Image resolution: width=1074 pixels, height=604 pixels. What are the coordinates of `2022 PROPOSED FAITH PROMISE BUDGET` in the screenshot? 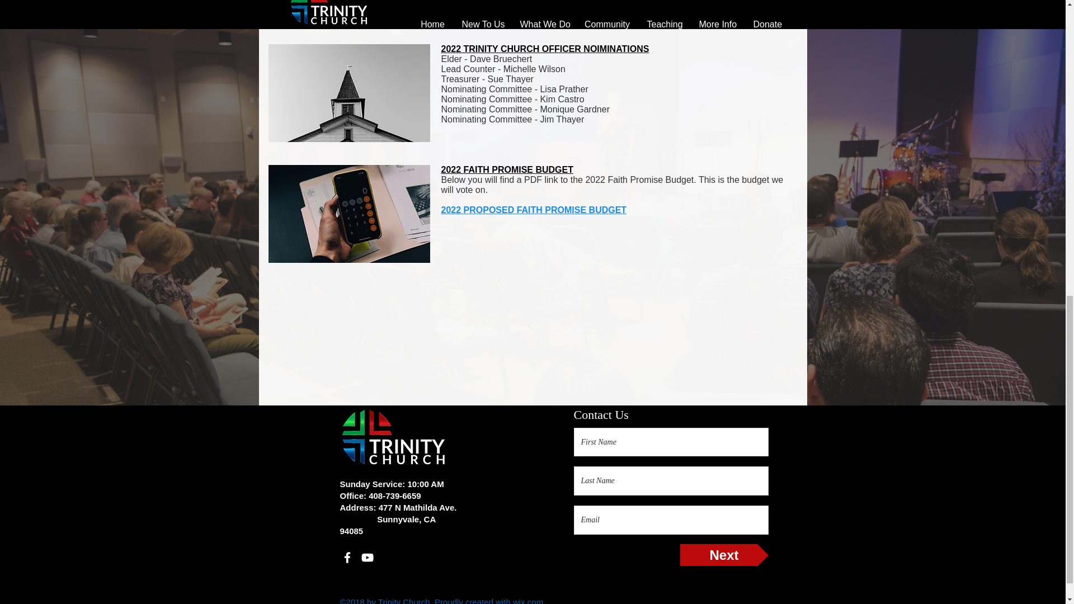 It's located at (533, 210).